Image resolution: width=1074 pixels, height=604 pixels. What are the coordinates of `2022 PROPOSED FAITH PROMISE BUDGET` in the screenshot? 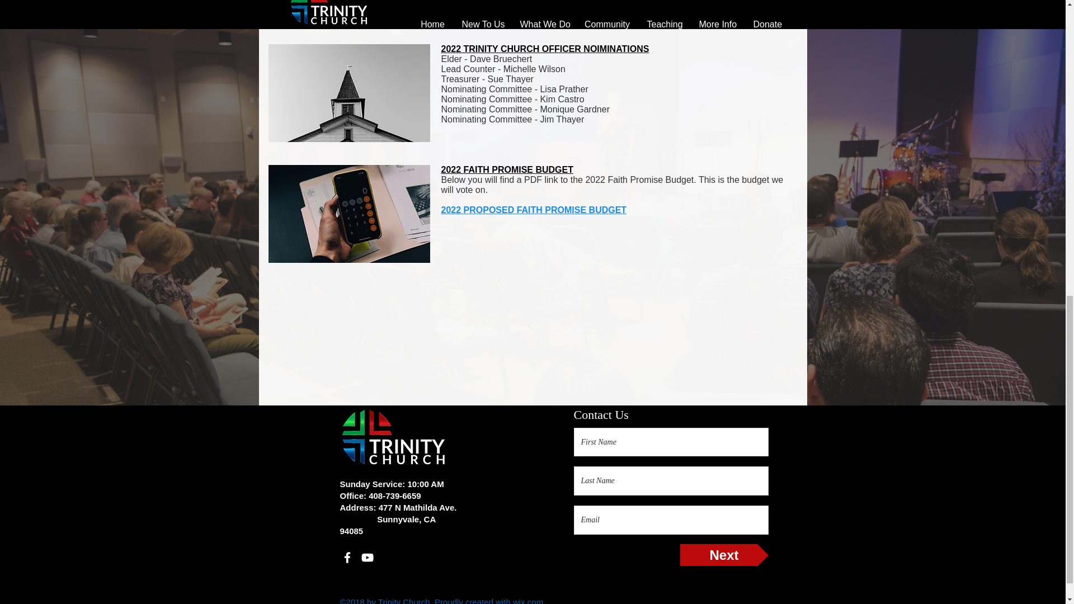 It's located at (533, 210).